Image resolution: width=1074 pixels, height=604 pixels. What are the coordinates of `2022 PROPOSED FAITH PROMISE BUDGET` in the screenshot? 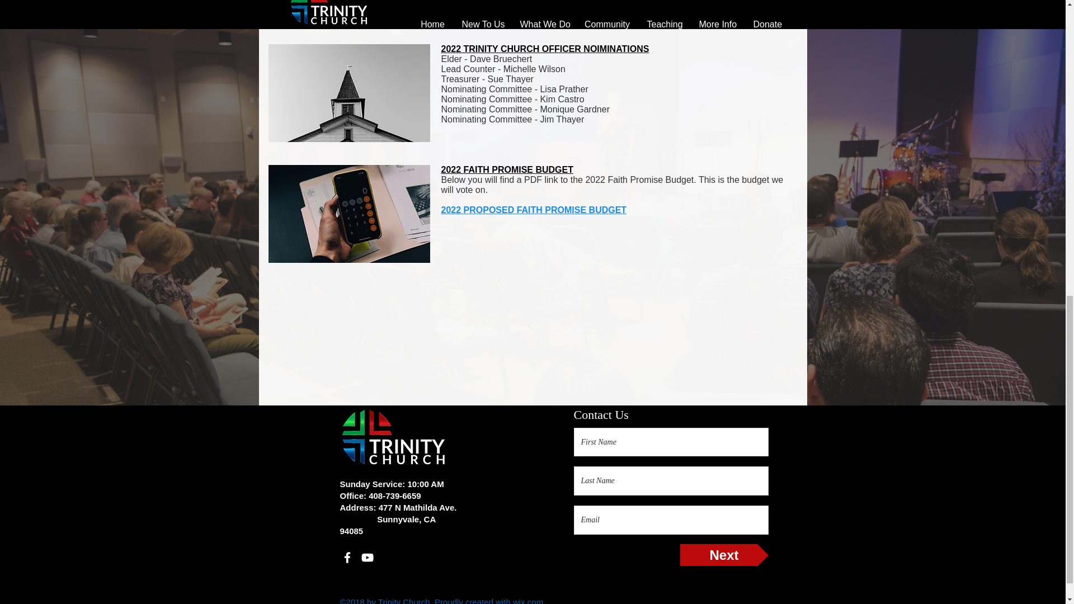 It's located at (533, 210).